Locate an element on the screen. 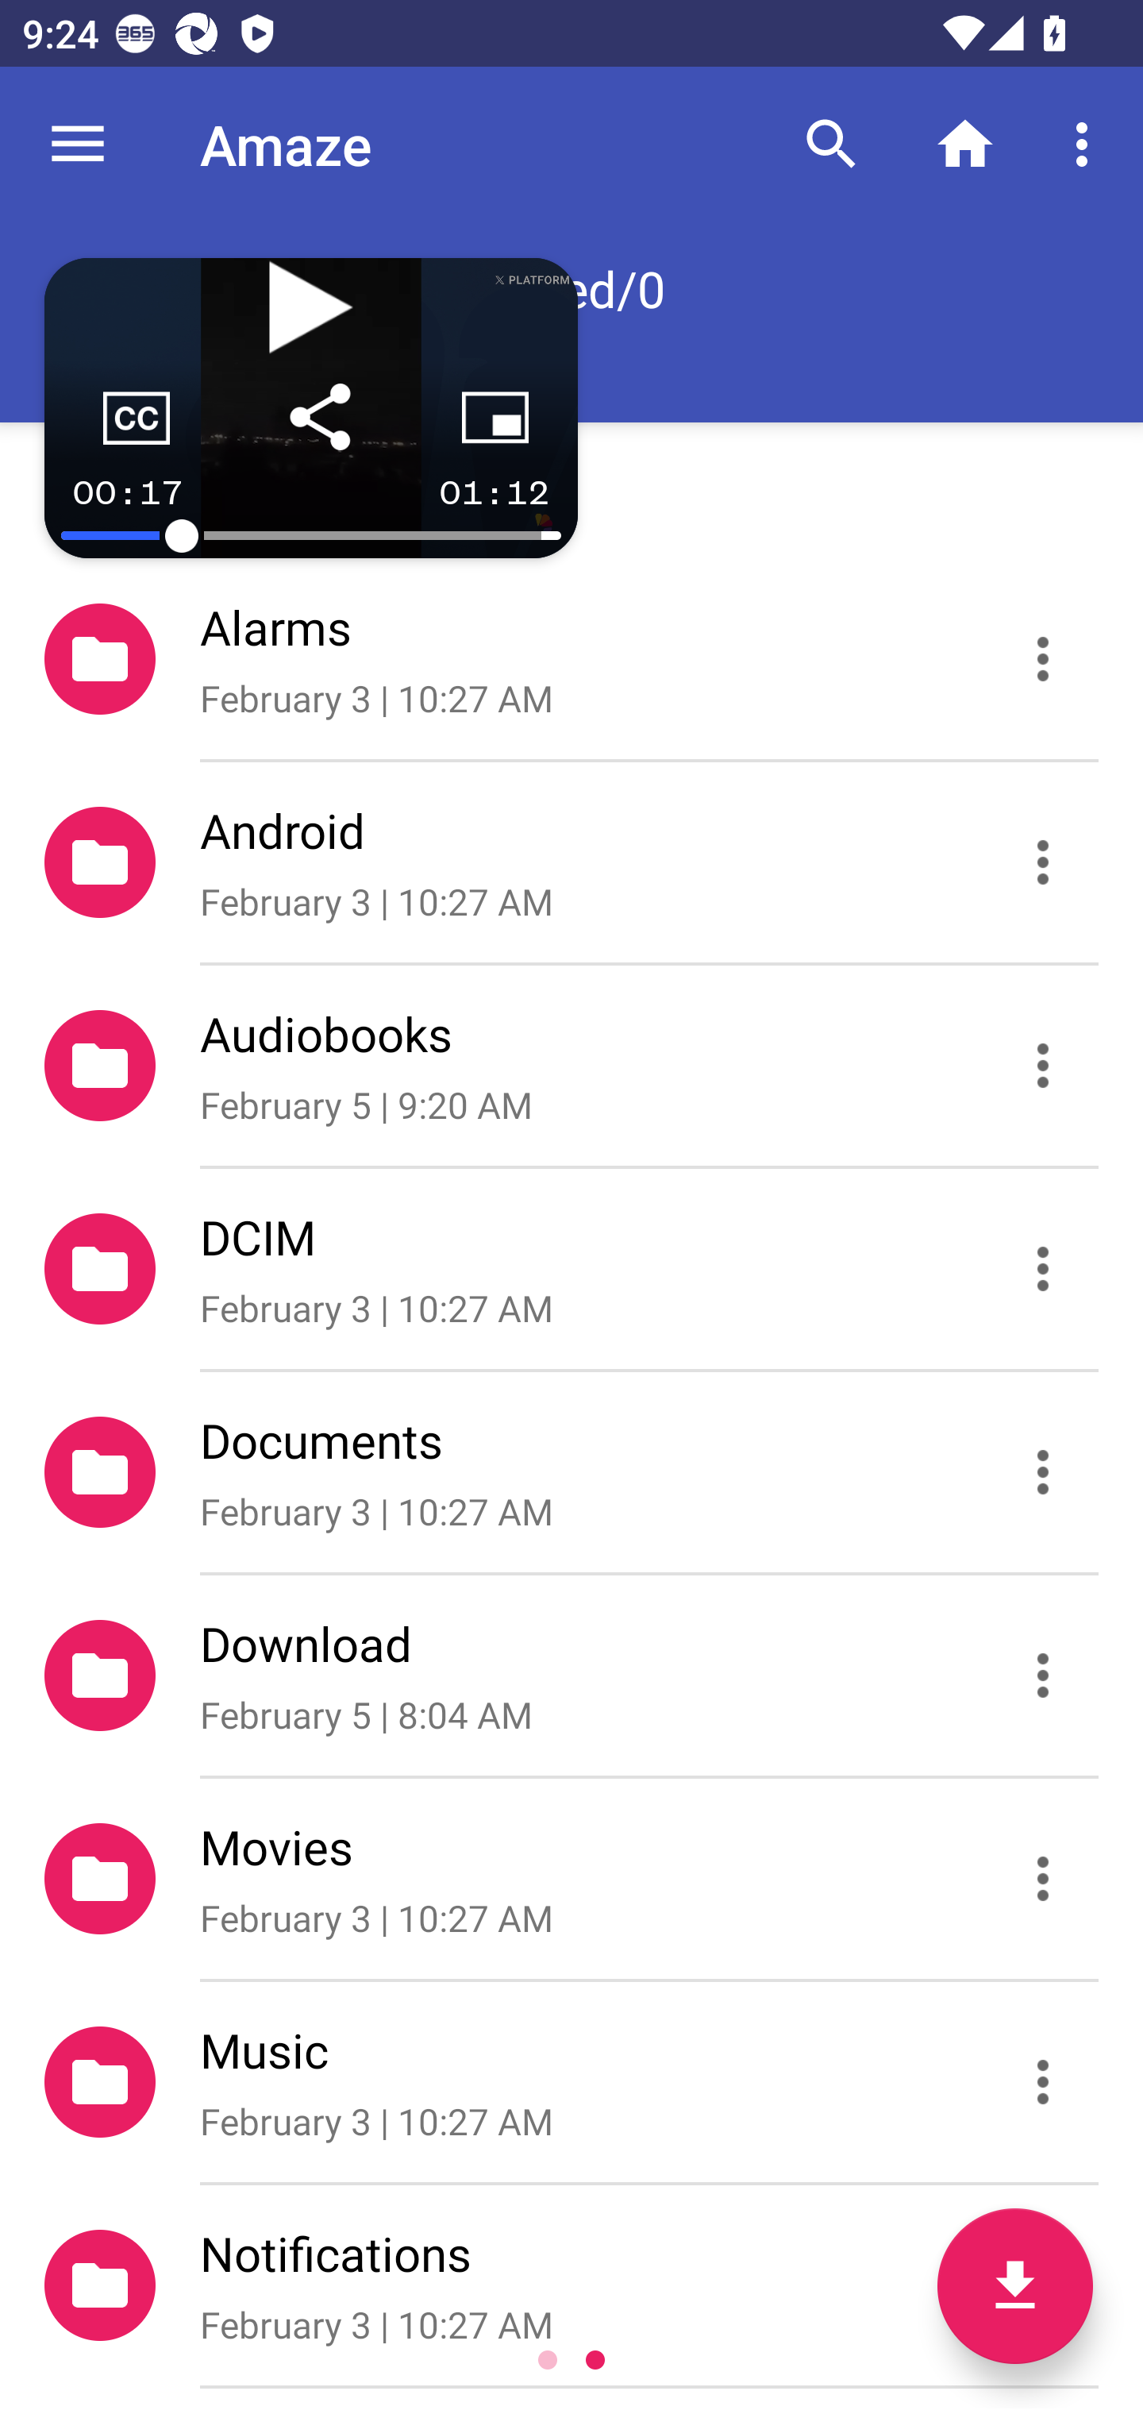 The height and width of the screenshot is (2414, 1143). DCIM February 3 | 10:27 AM is located at coordinates (571, 1268).